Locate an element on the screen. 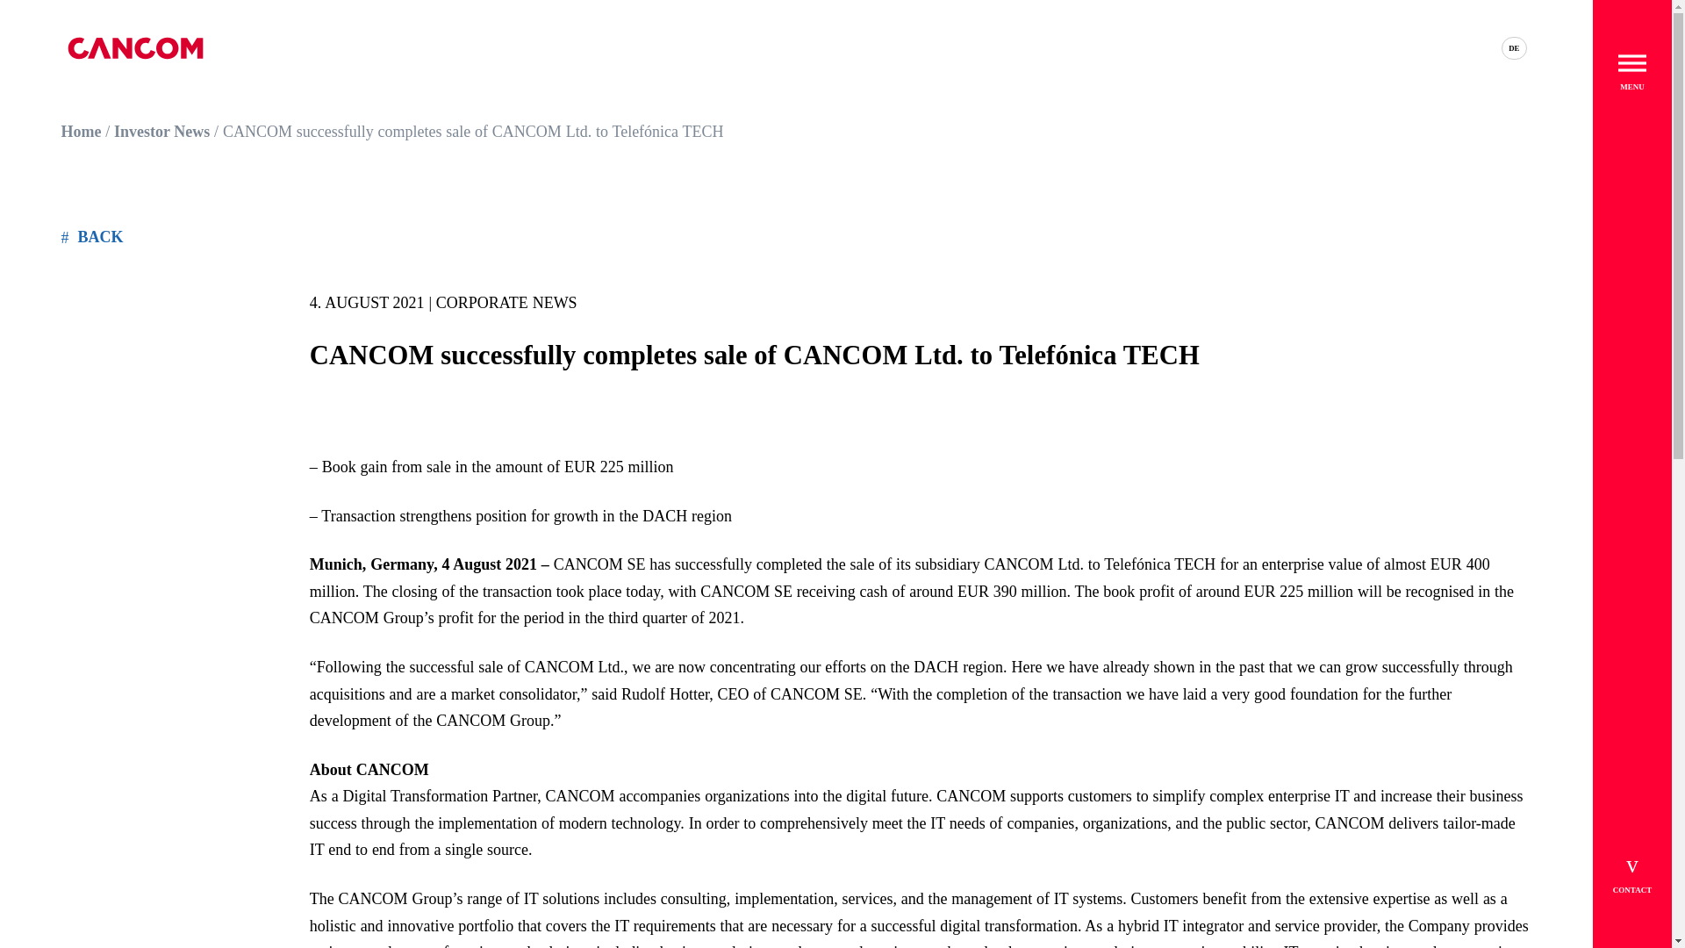 Image resolution: width=1685 pixels, height=948 pixels. MENU is located at coordinates (1631, 86).